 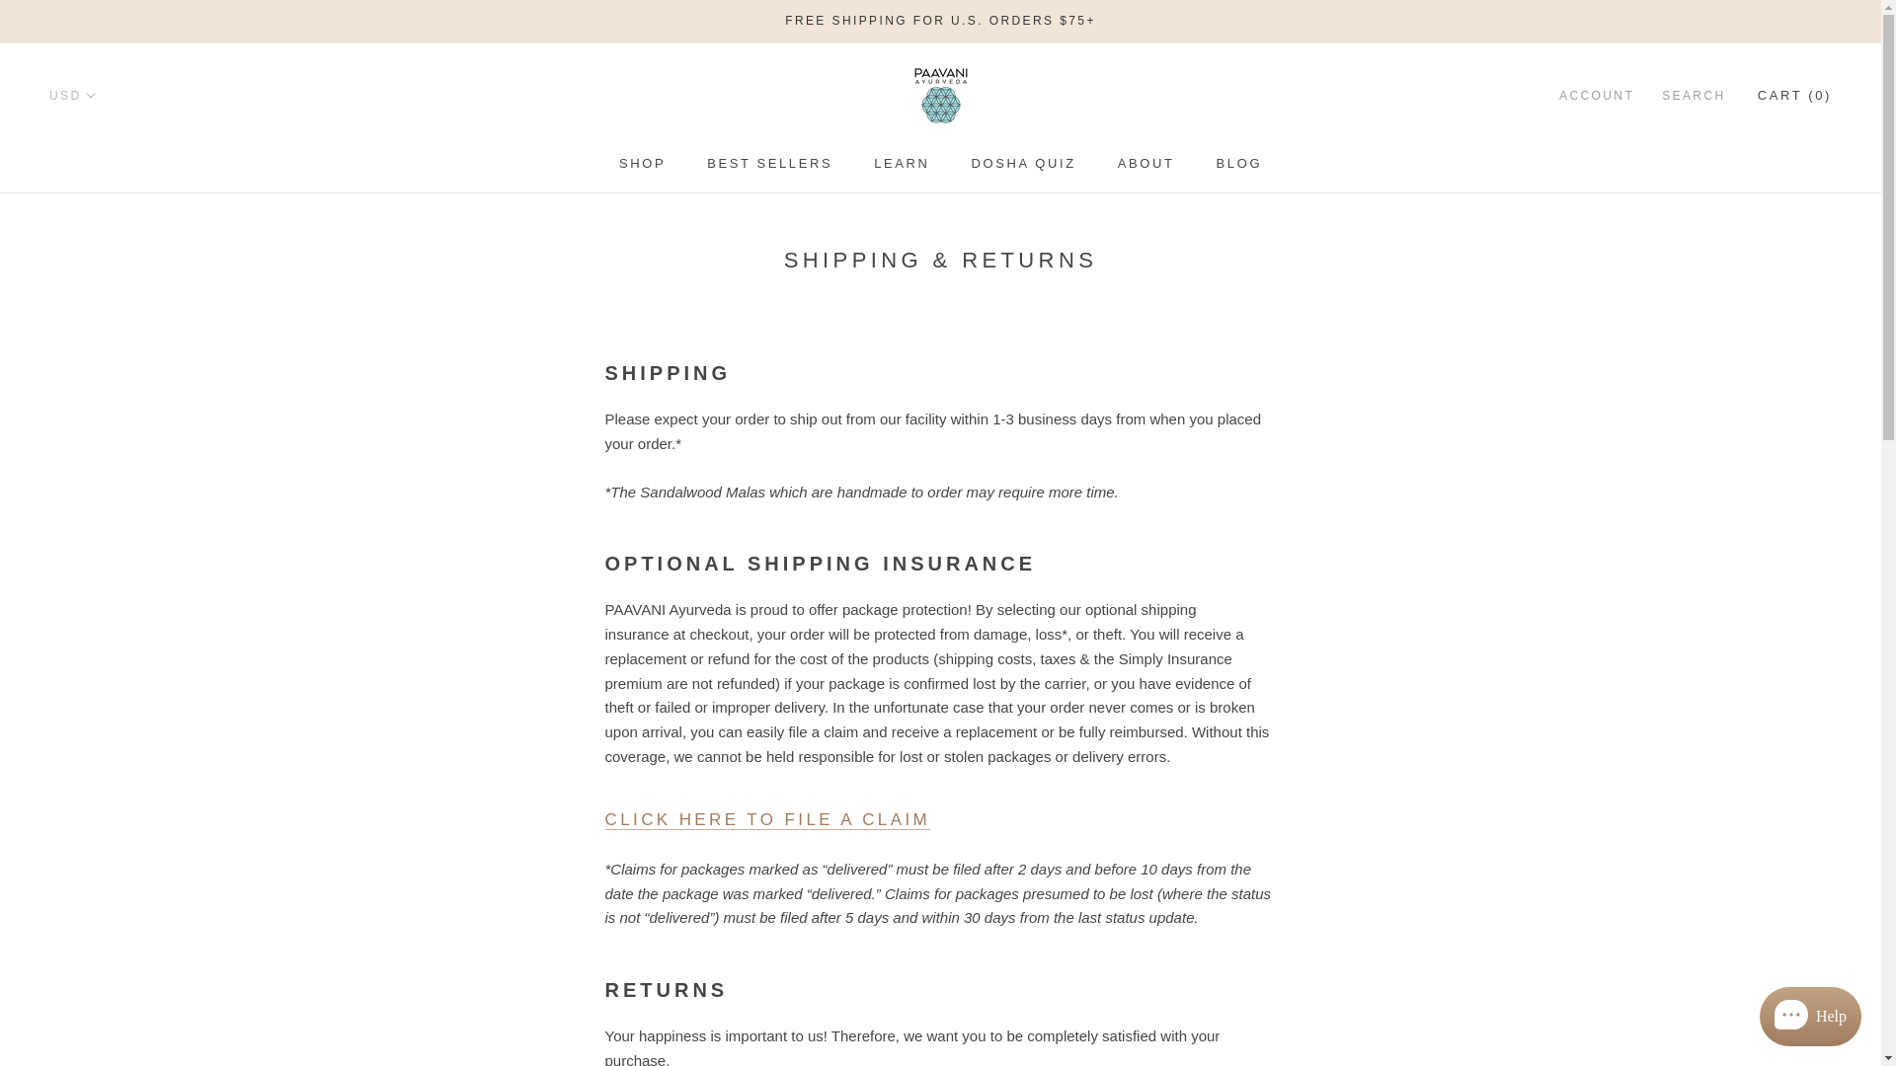 What do you see at coordinates (72, 95) in the screenshot?
I see `Currency selector` at bounding box center [72, 95].